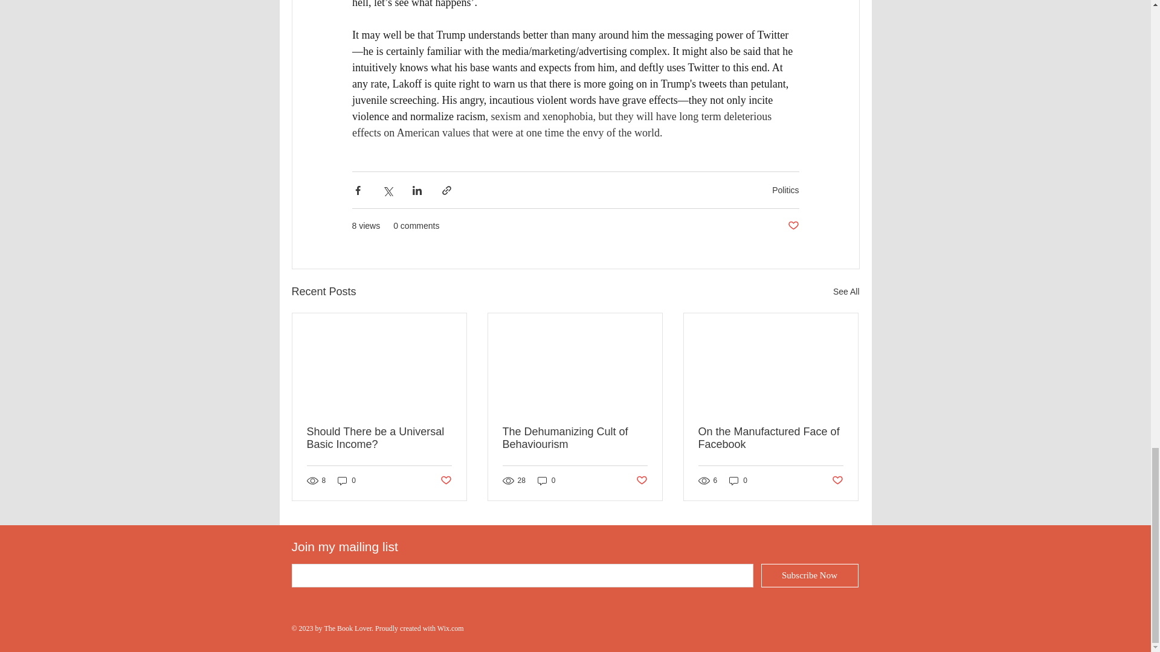  What do you see at coordinates (846, 291) in the screenshot?
I see `See All` at bounding box center [846, 291].